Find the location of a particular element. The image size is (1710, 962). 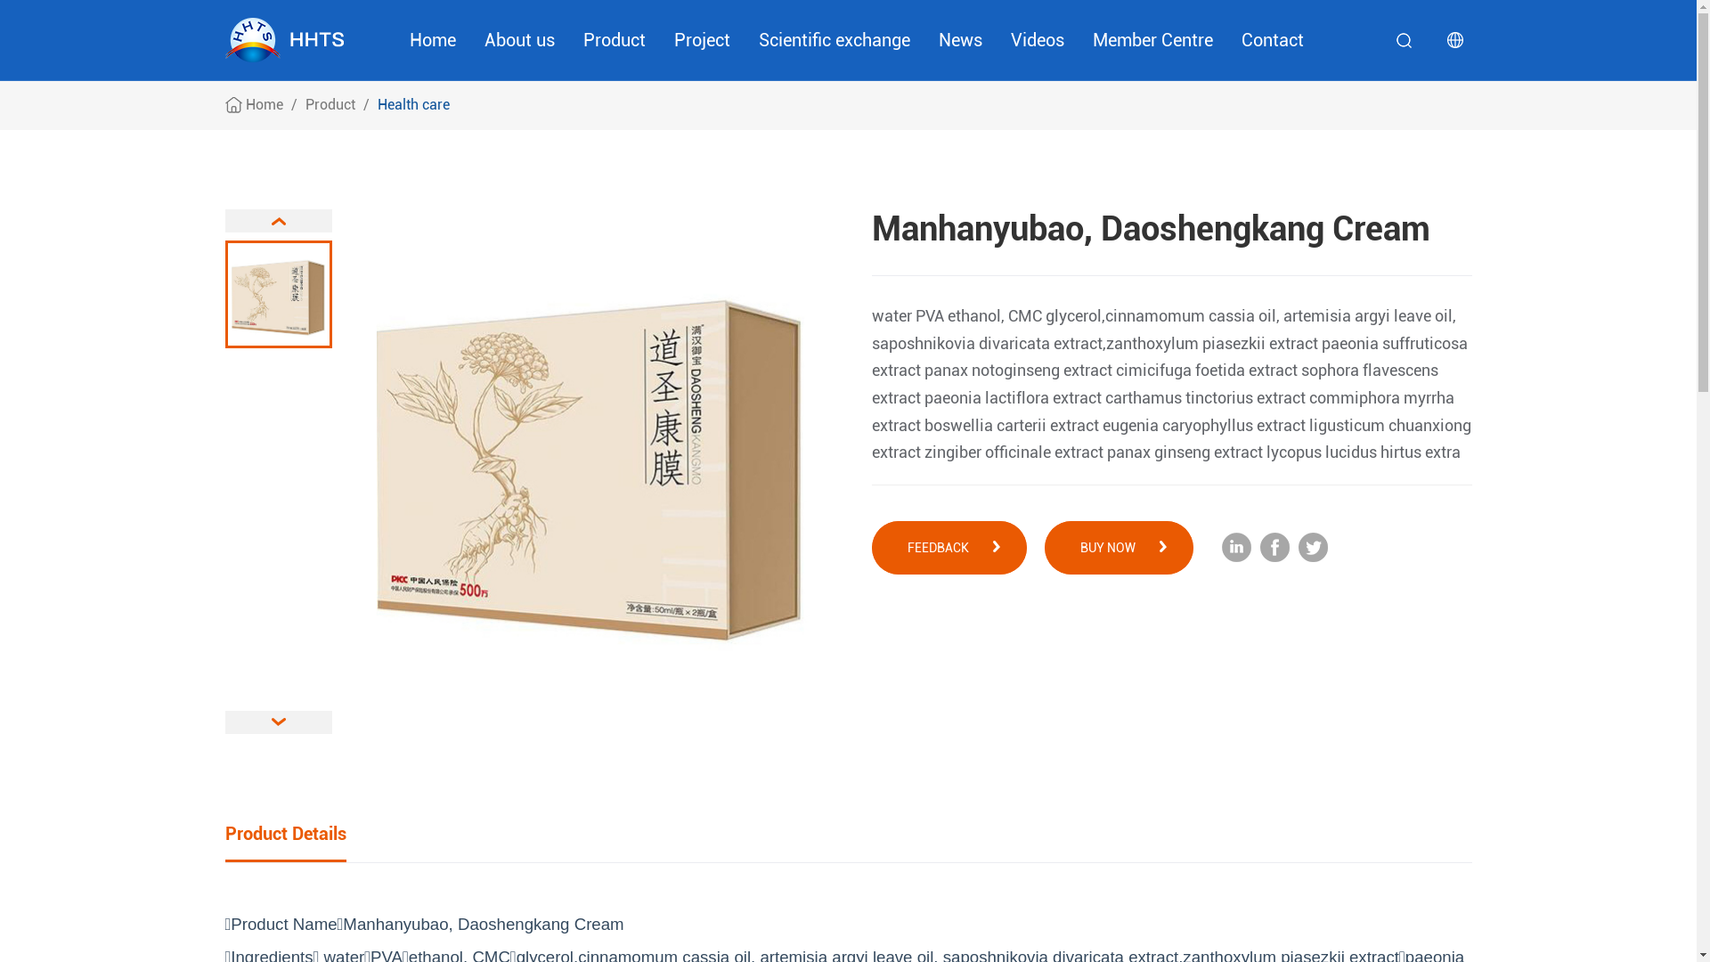

Contact is located at coordinates (1273, 40).